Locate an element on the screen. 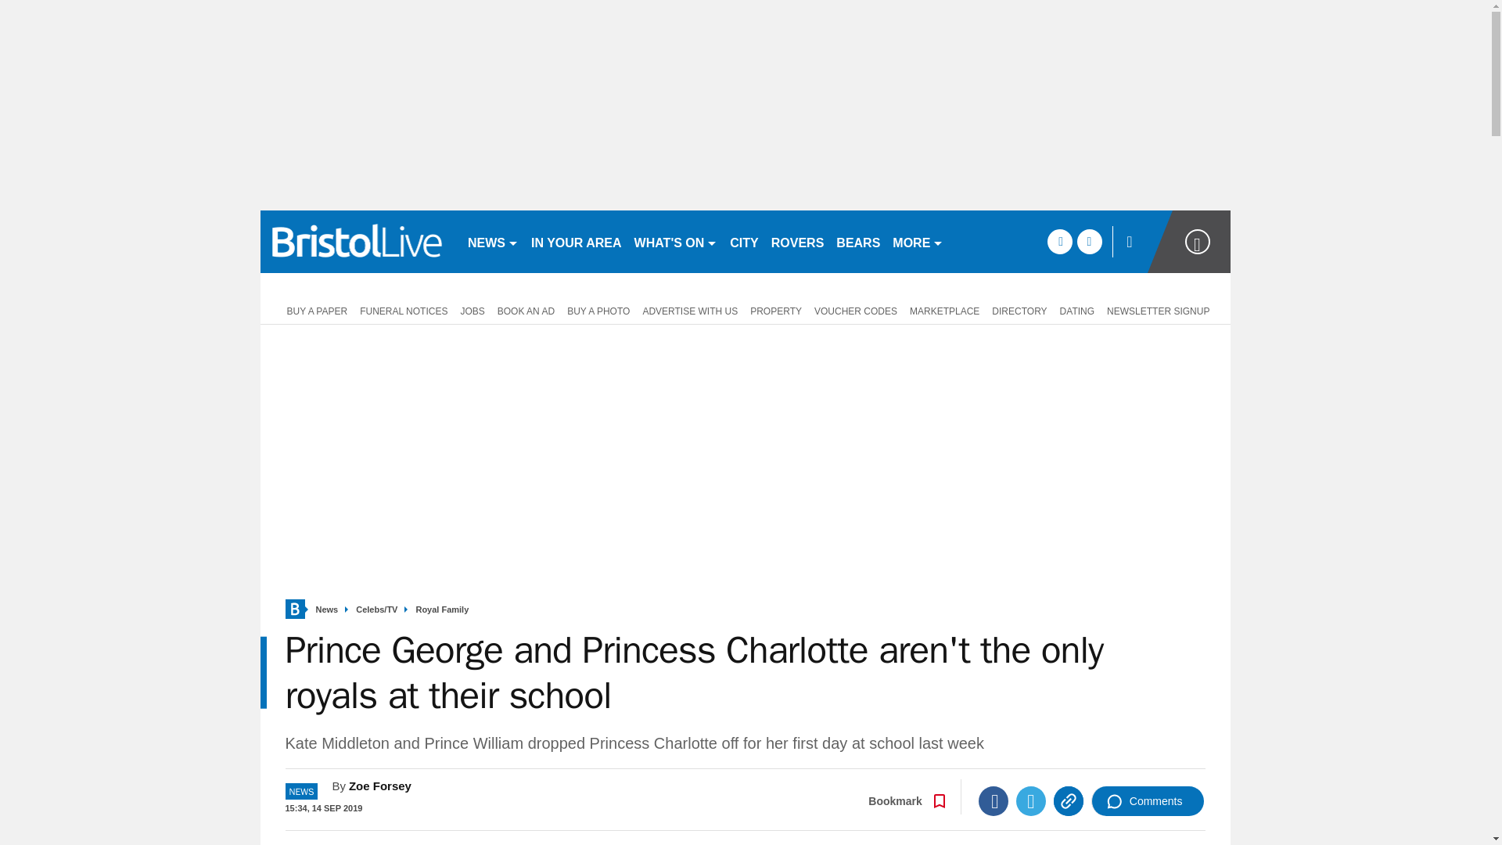 The image size is (1502, 845). Comments is located at coordinates (1148, 801).